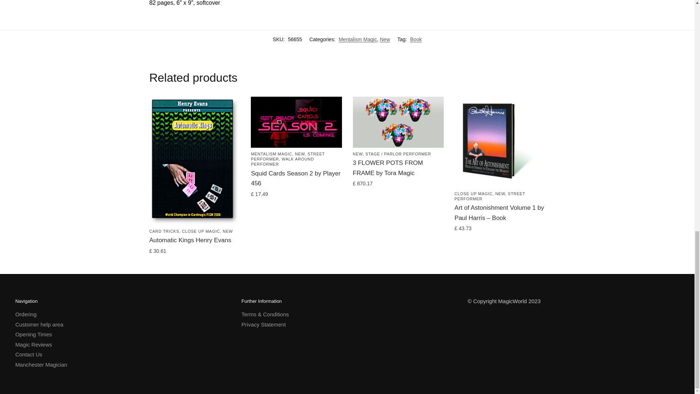  What do you see at coordinates (398, 122) in the screenshot?
I see `3 FLOWER POTS FROM FRAME by Tora Magic` at bounding box center [398, 122].